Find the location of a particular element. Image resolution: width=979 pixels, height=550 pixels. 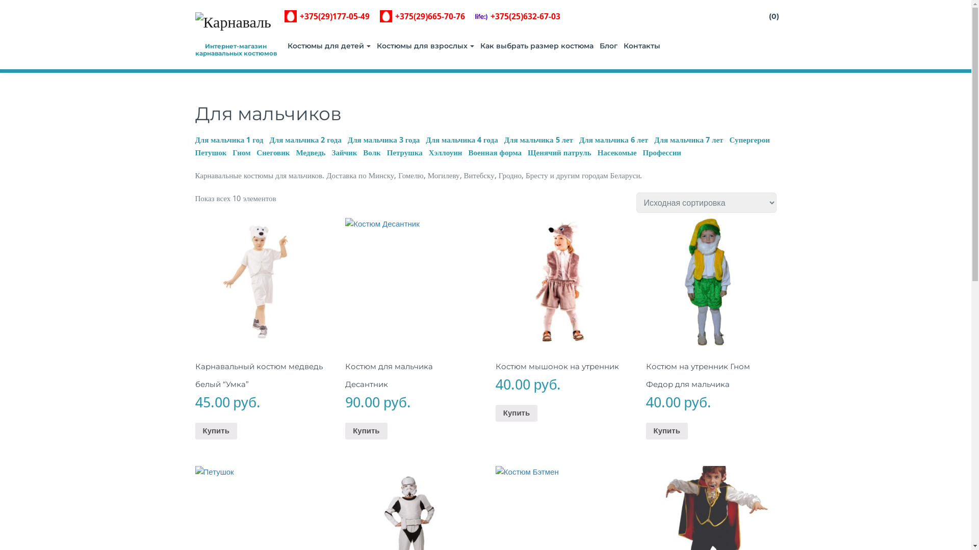

+375(29)177-05-49 is located at coordinates (327, 16).